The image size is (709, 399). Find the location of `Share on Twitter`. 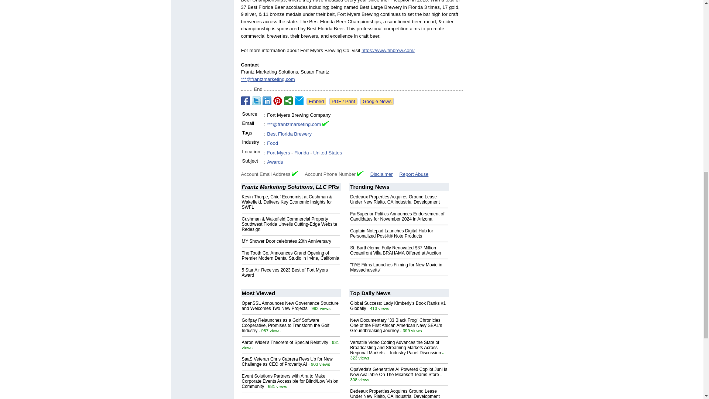

Share on Twitter is located at coordinates (256, 101).